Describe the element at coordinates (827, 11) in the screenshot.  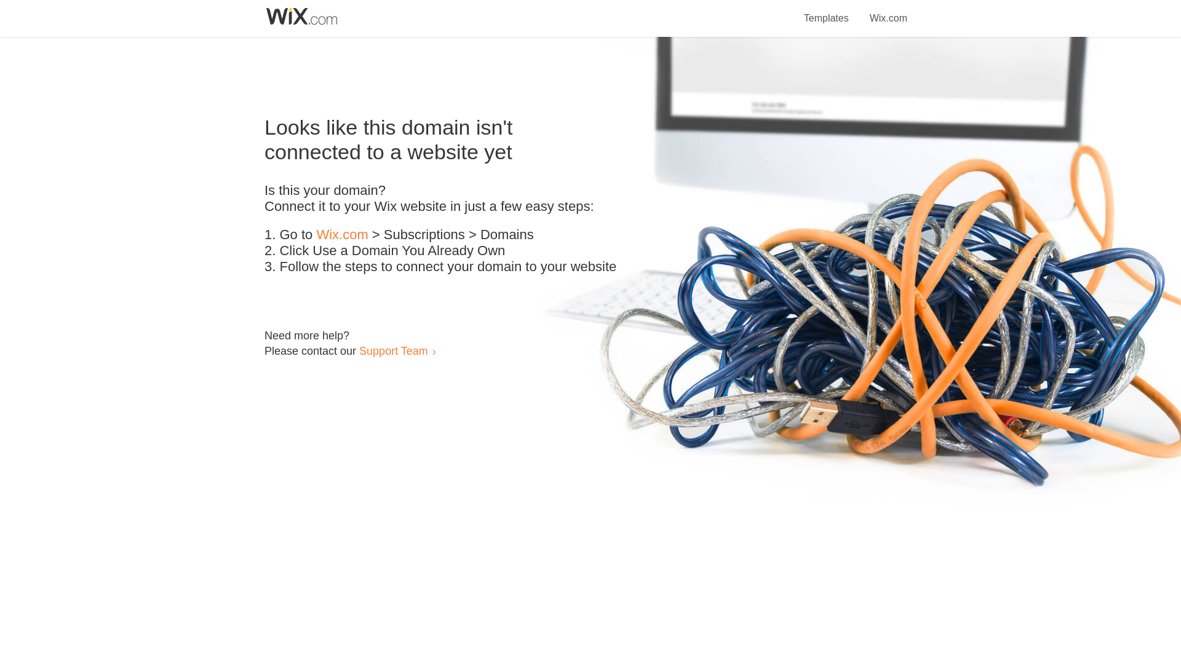
I see `Templates` at that location.